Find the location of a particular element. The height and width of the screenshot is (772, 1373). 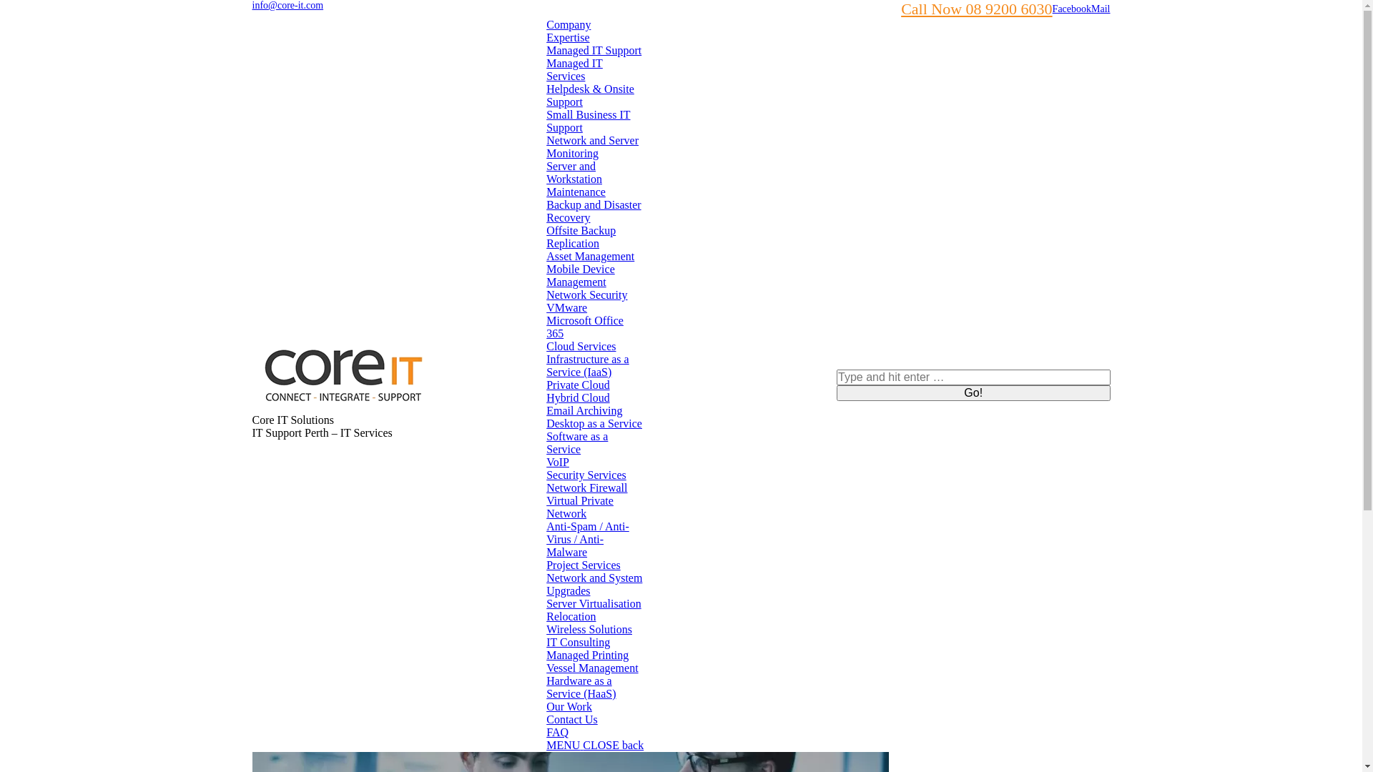

VoIP is located at coordinates (558, 462).